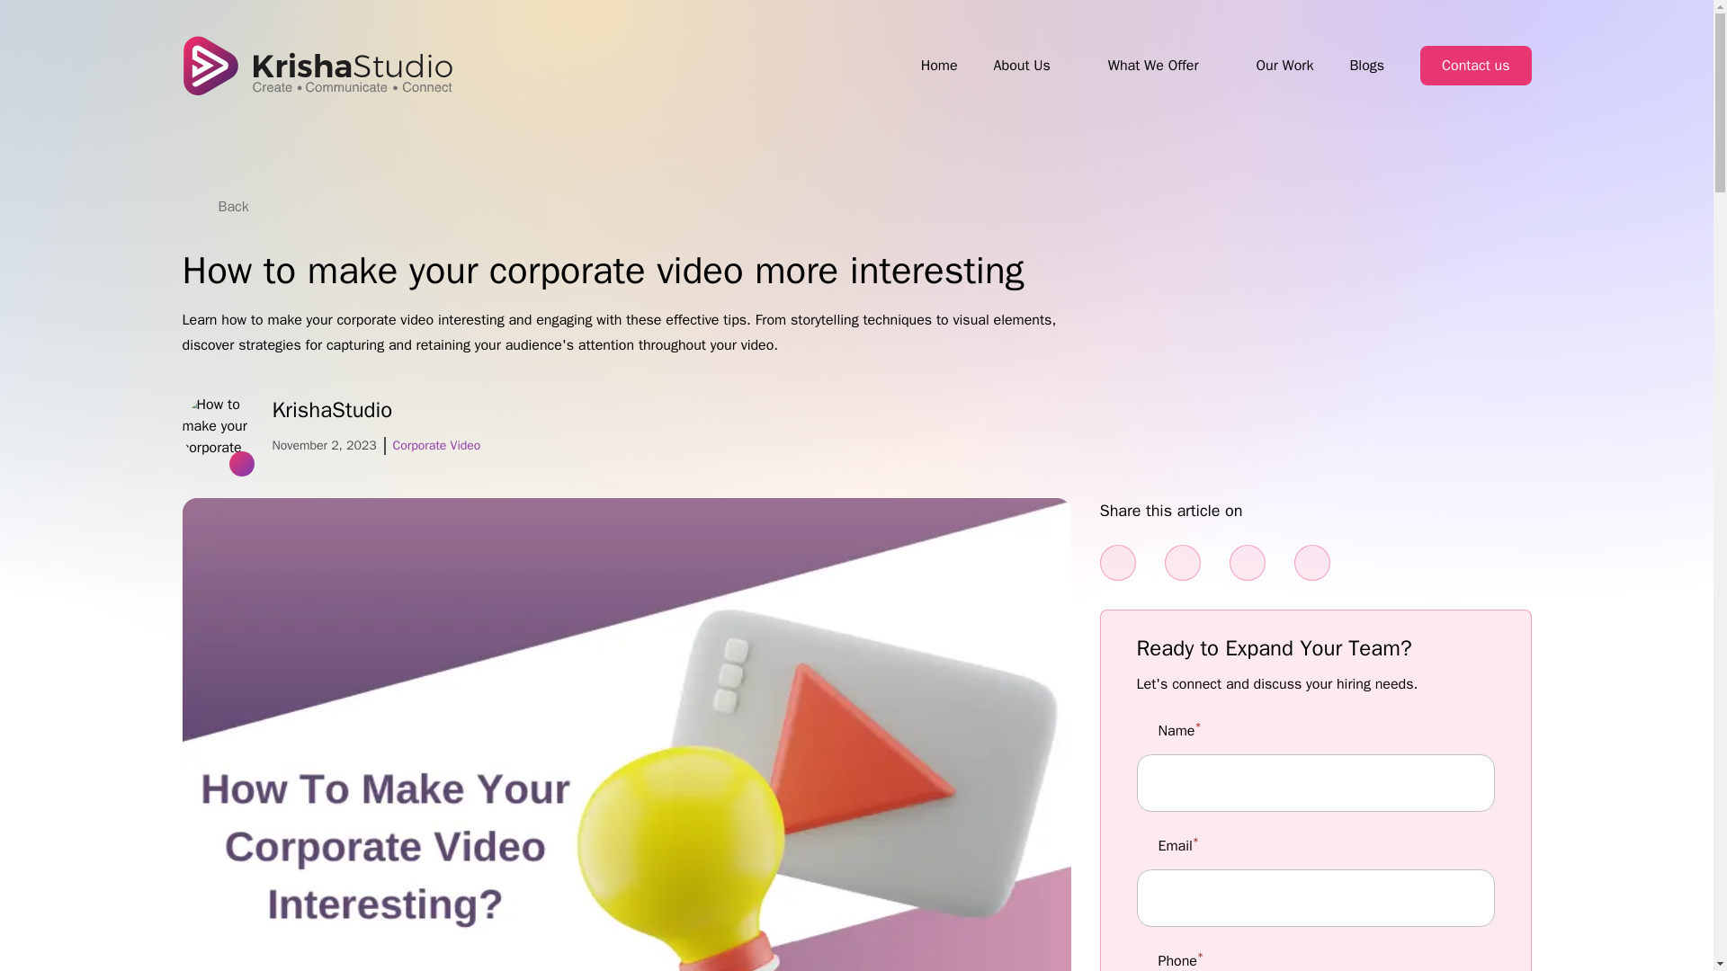 The image size is (1727, 971). I want to click on Home, so click(939, 66).